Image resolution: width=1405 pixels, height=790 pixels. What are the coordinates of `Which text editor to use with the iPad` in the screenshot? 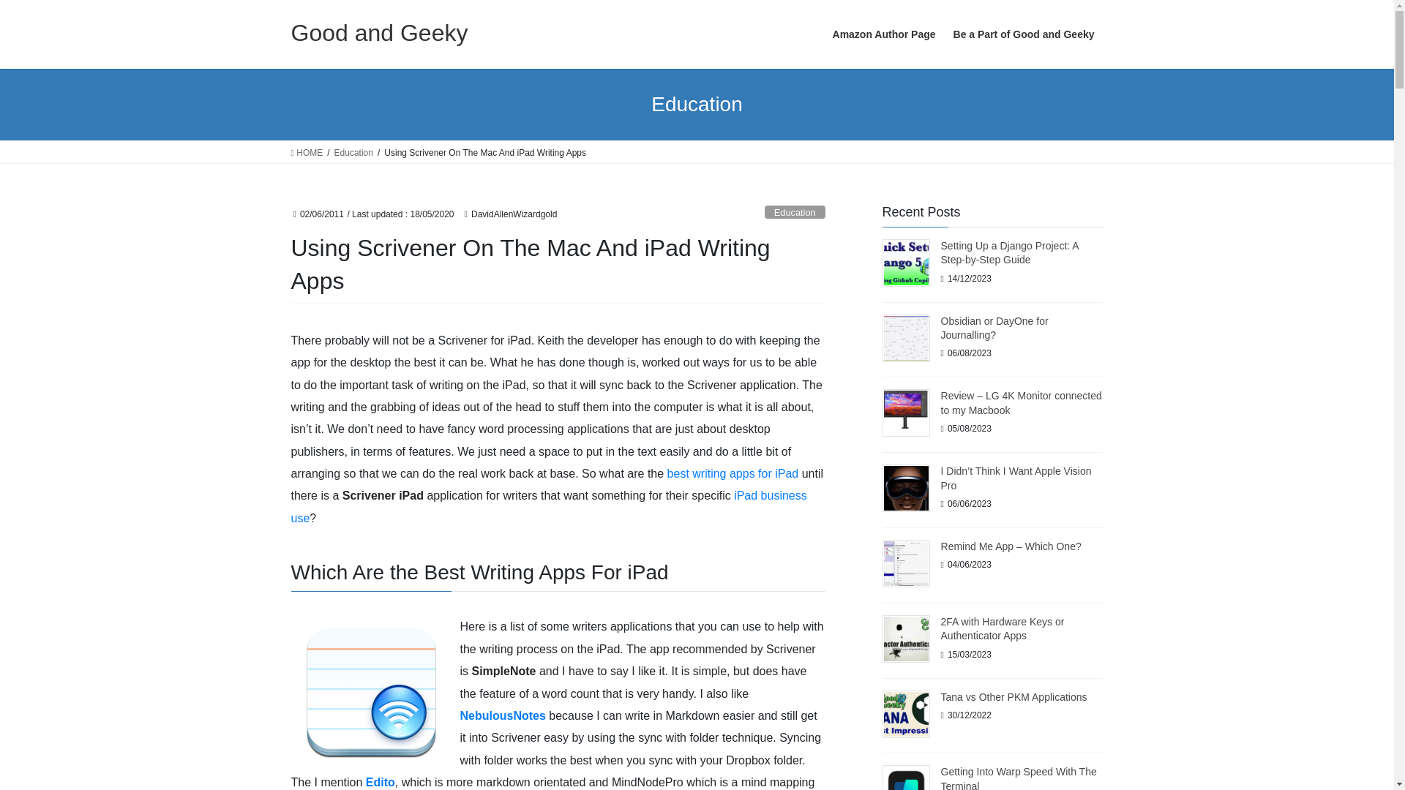 It's located at (380, 781).